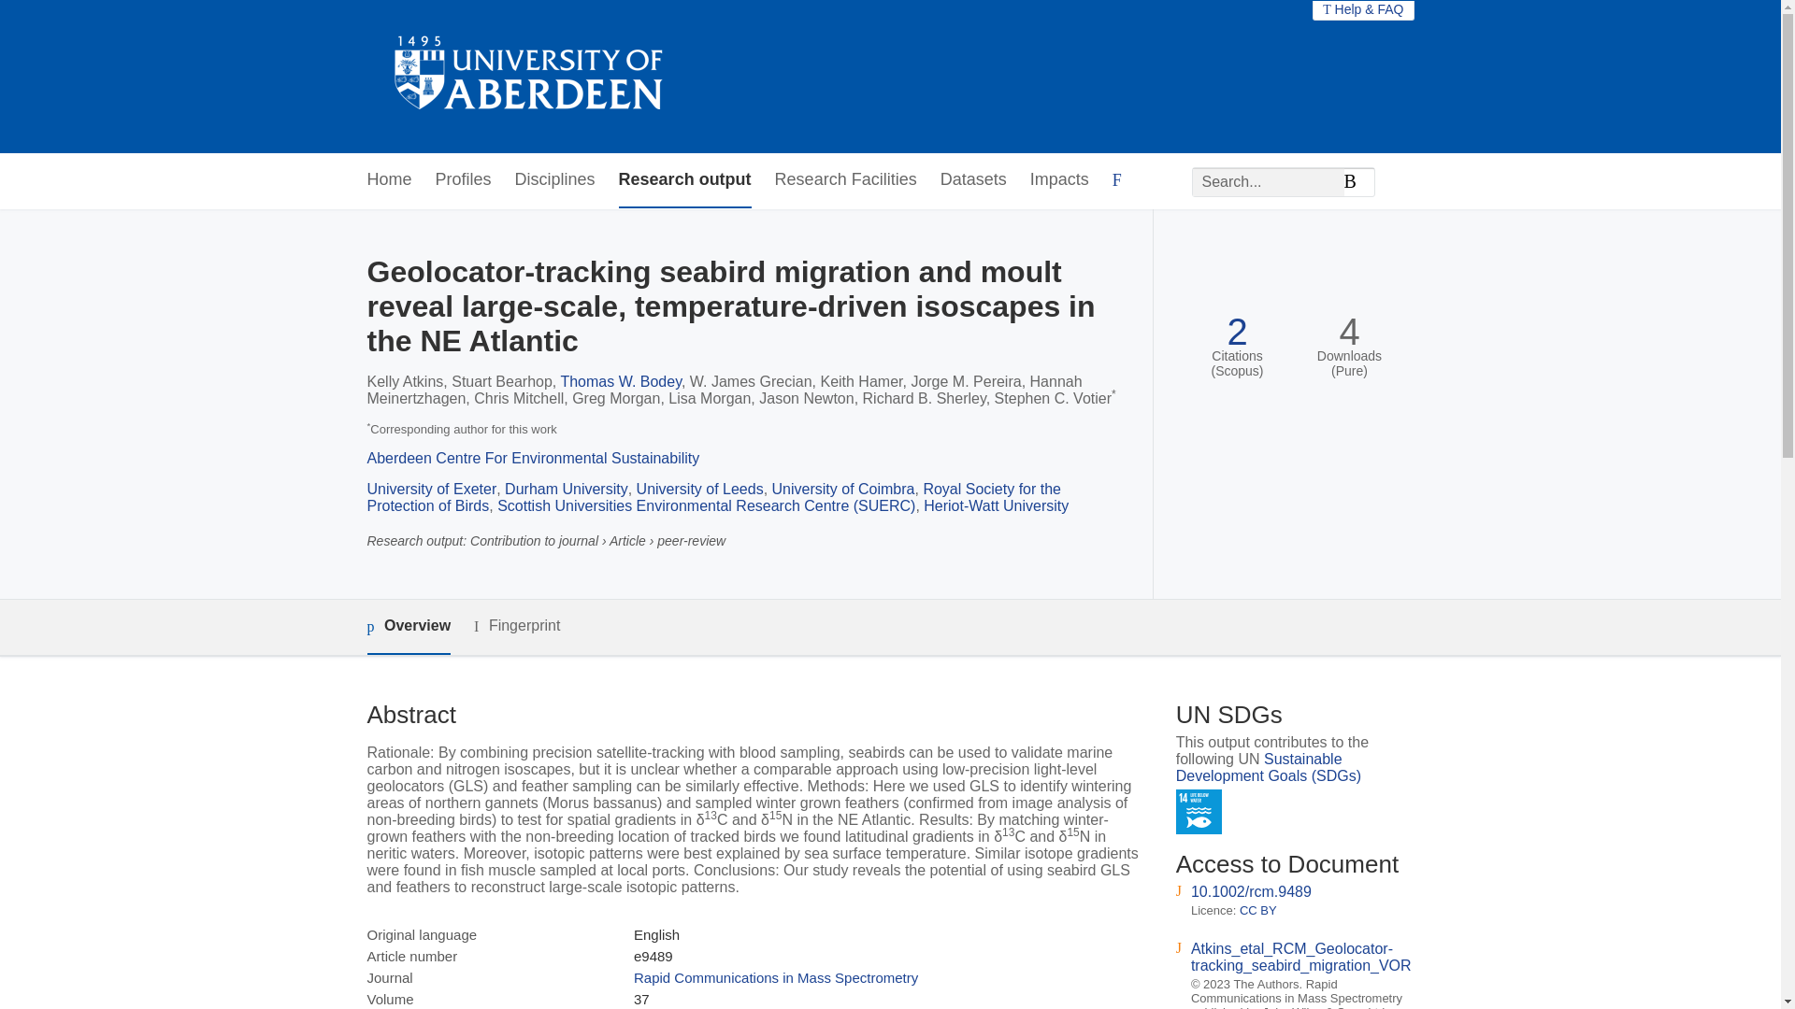  Describe the element at coordinates (1199, 812) in the screenshot. I see `SDG 14 - Life Below Water` at that location.